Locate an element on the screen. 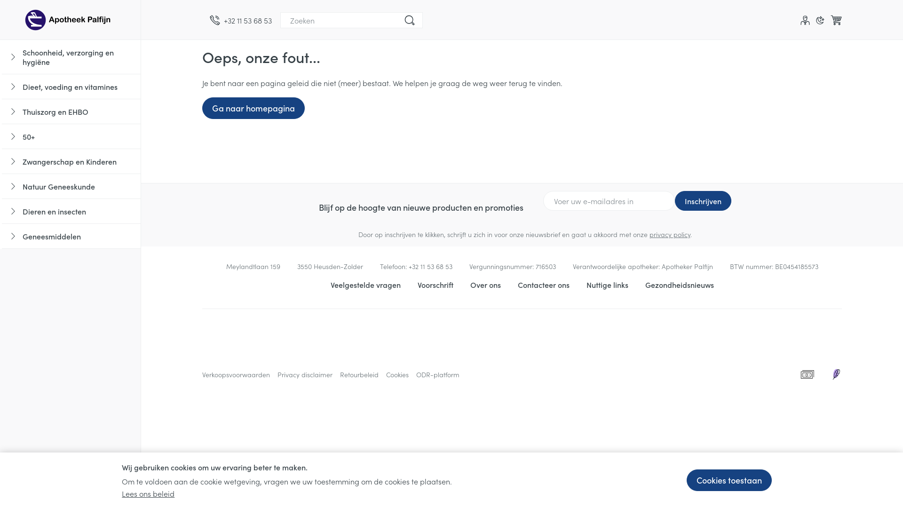 Image resolution: width=903 pixels, height=508 pixels. Veelgestelde vragen is located at coordinates (365, 285).